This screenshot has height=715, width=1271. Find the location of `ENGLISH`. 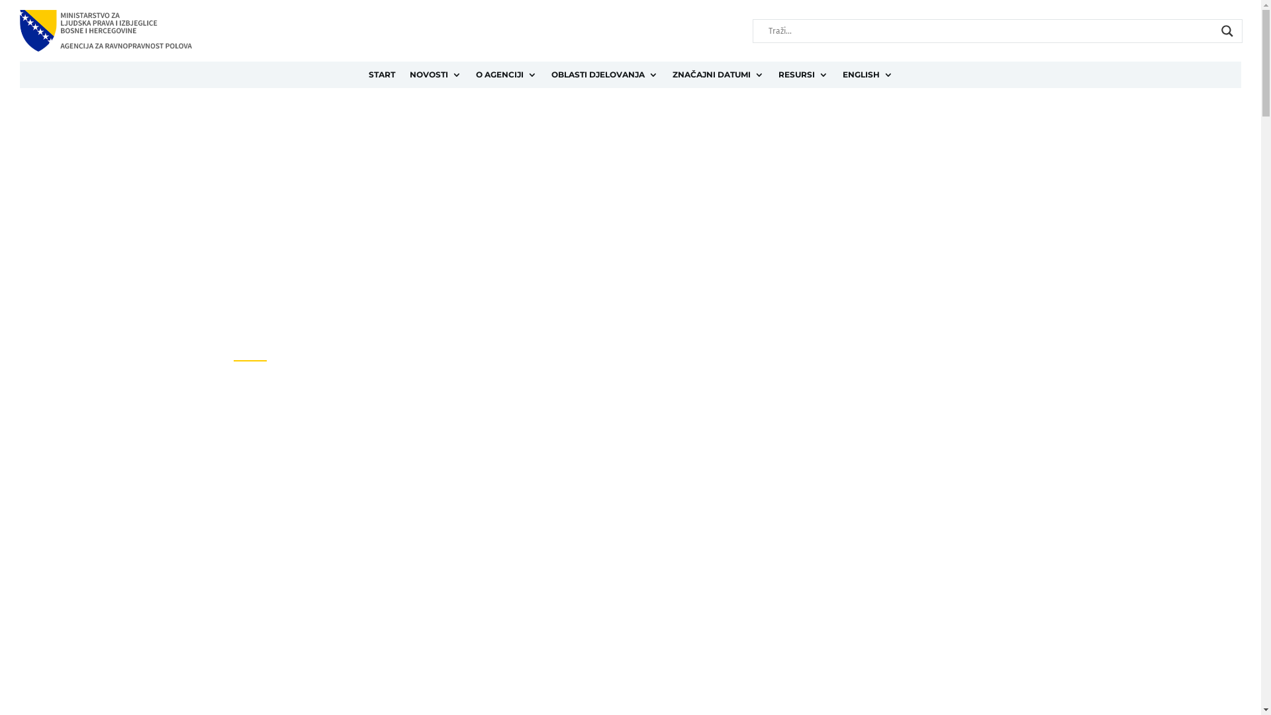

ENGLISH is located at coordinates (867, 77).